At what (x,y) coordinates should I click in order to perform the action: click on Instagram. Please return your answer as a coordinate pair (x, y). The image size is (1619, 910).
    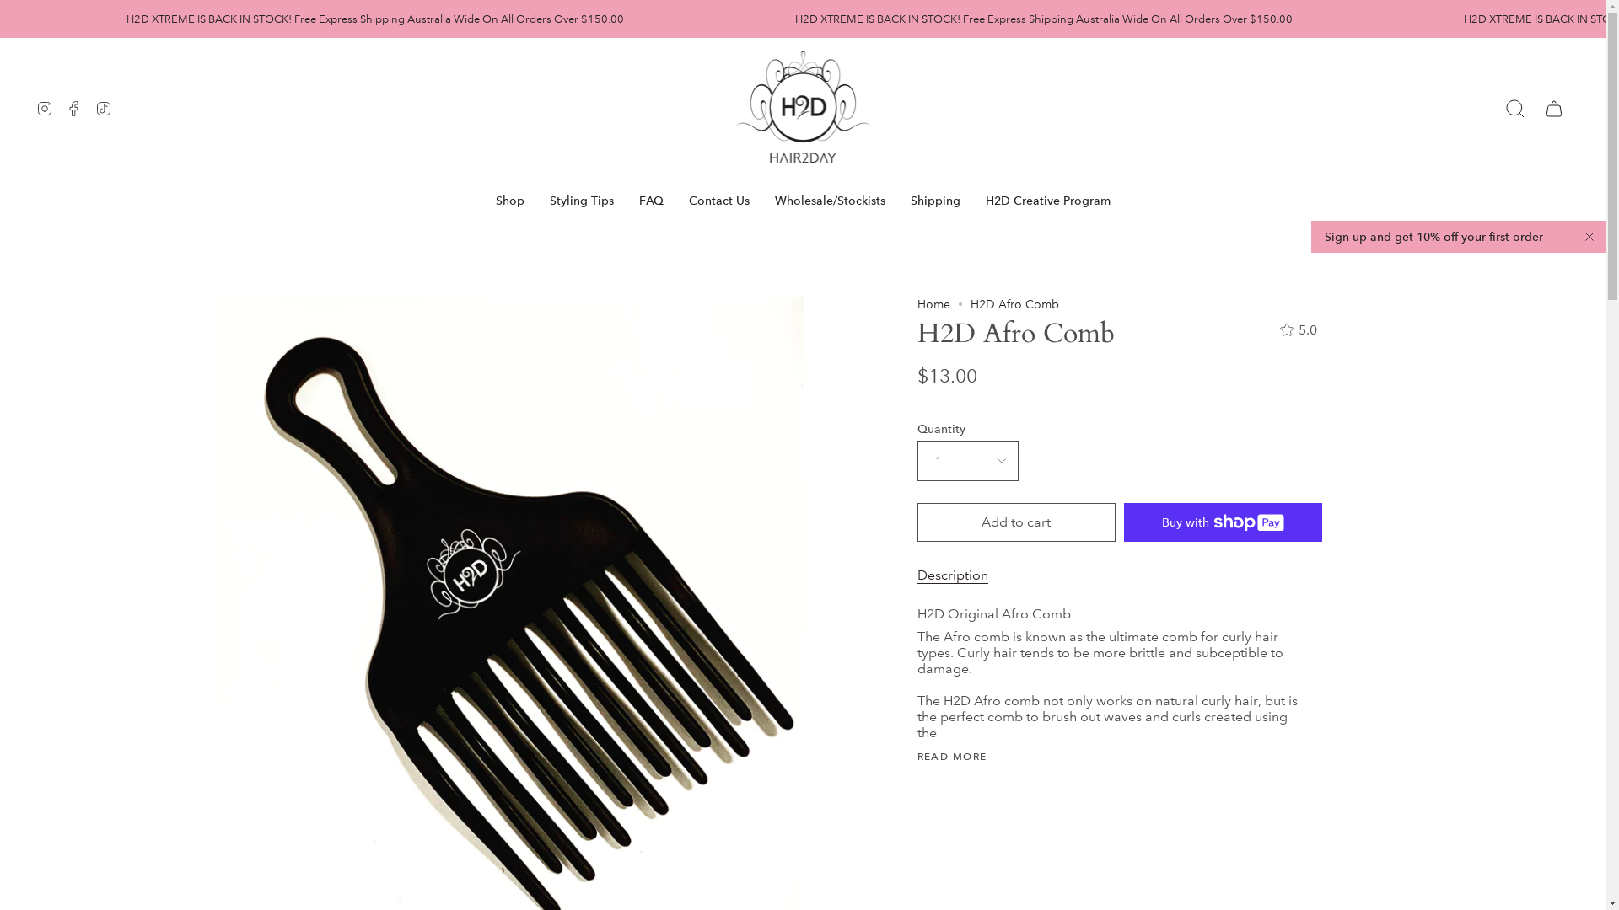
    Looking at the image, I should click on (45, 110).